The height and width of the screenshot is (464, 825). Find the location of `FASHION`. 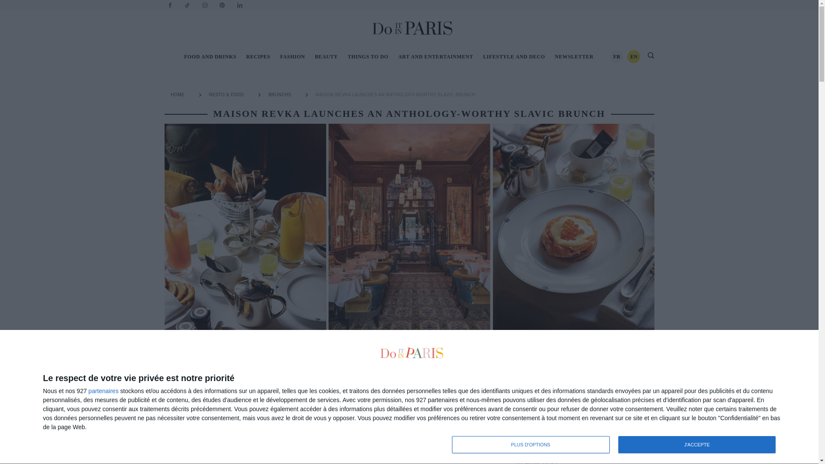

FASHION is located at coordinates (292, 56).